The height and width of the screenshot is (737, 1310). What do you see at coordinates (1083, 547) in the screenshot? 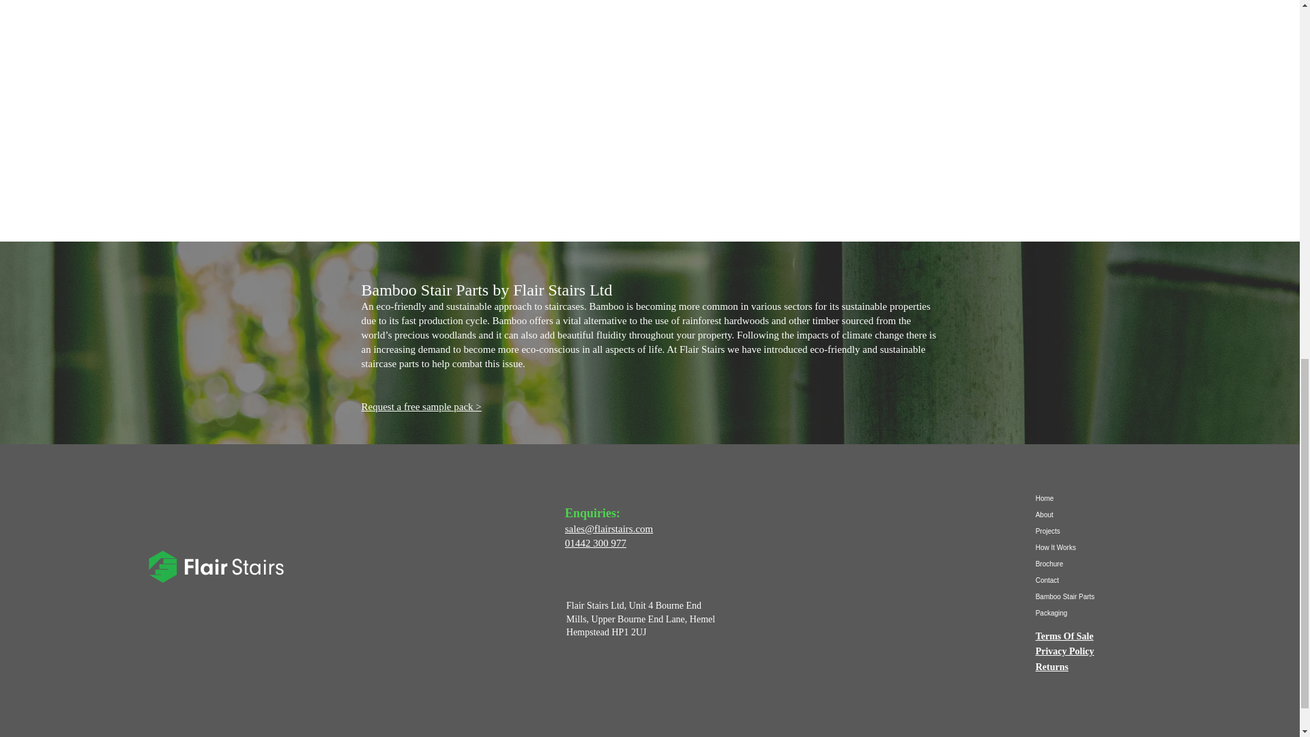
I see `How It Works` at bounding box center [1083, 547].